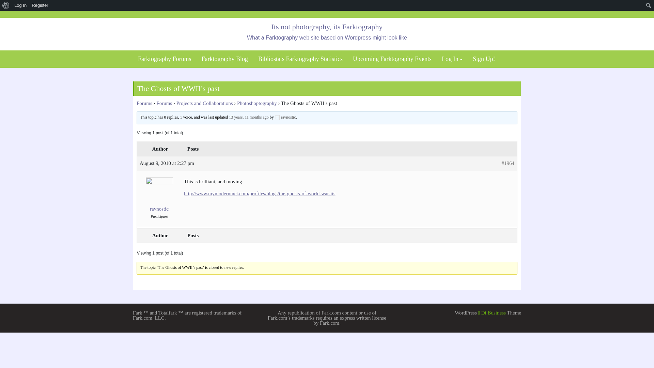 This screenshot has height=368, width=654. What do you see at coordinates (159, 200) in the screenshot?
I see `ravnostic` at bounding box center [159, 200].